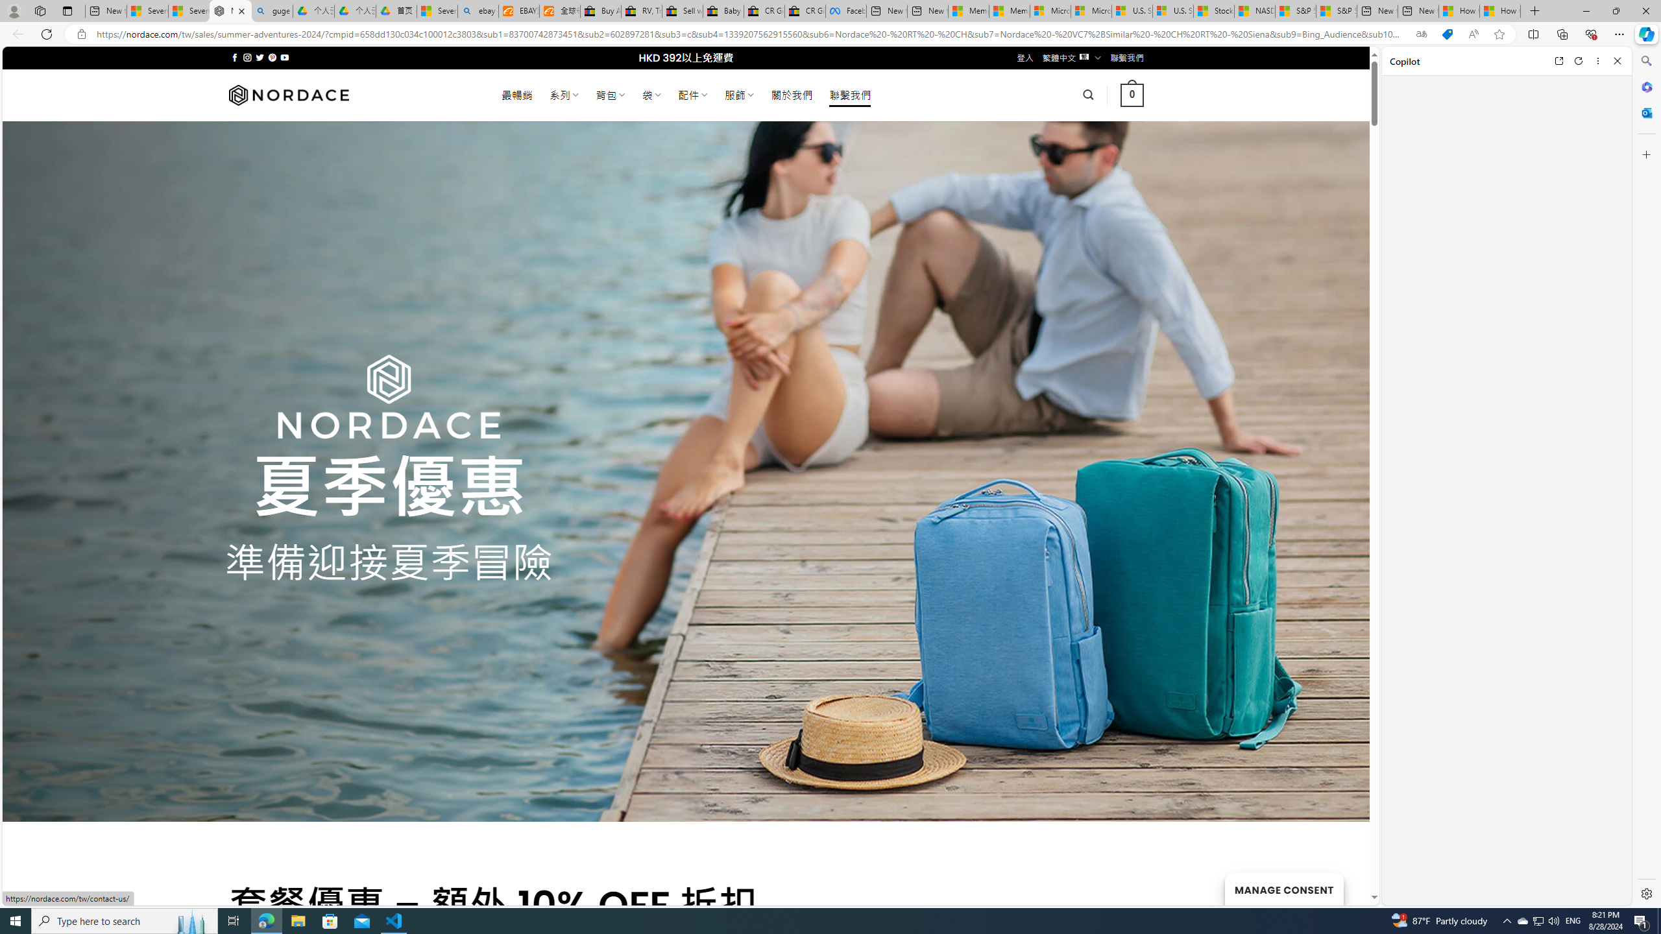 This screenshot has width=1661, height=934. Describe the element at coordinates (260, 57) in the screenshot. I see `Follow on Twitter` at that location.